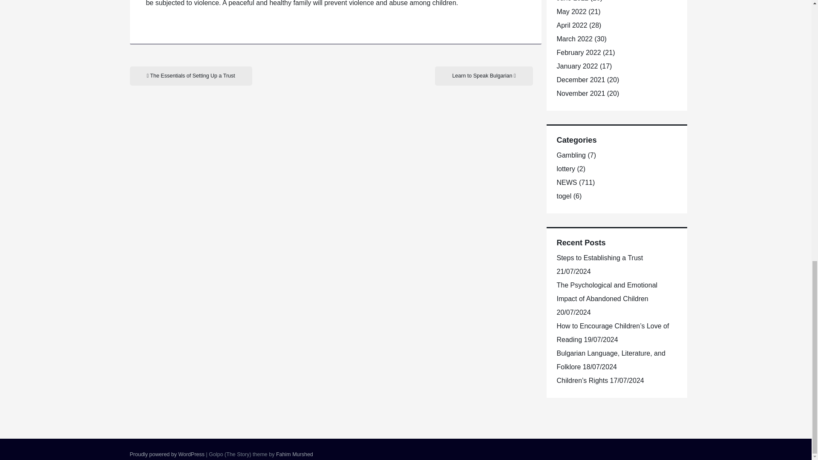 Image resolution: width=818 pixels, height=460 pixels. What do you see at coordinates (190, 76) in the screenshot?
I see `The Essentials of Setting Up a Trust` at bounding box center [190, 76].